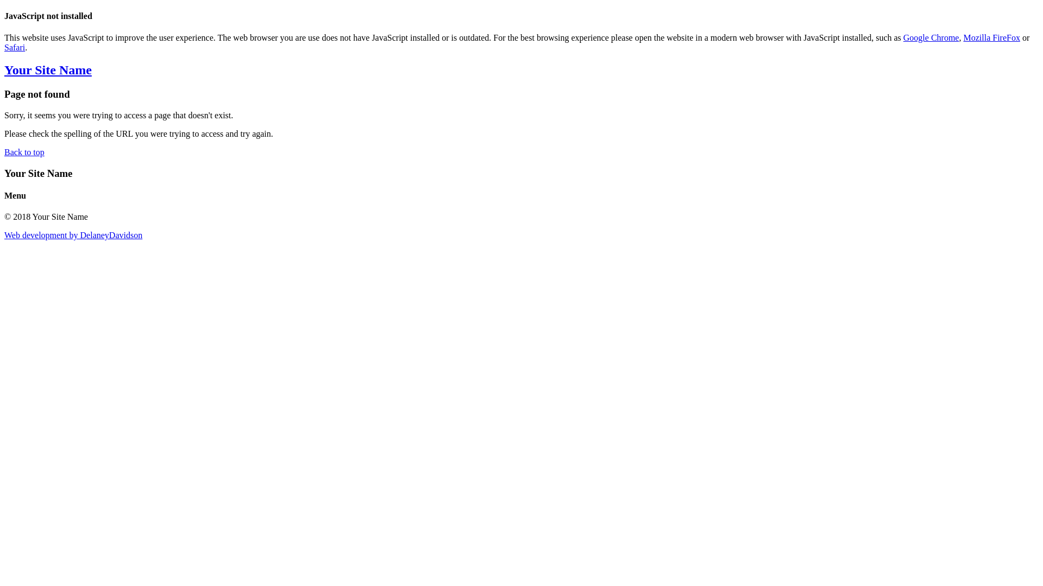 The width and height of the screenshot is (1043, 586). What do you see at coordinates (991, 37) in the screenshot?
I see `Mozilla FireFox` at bounding box center [991, 37].